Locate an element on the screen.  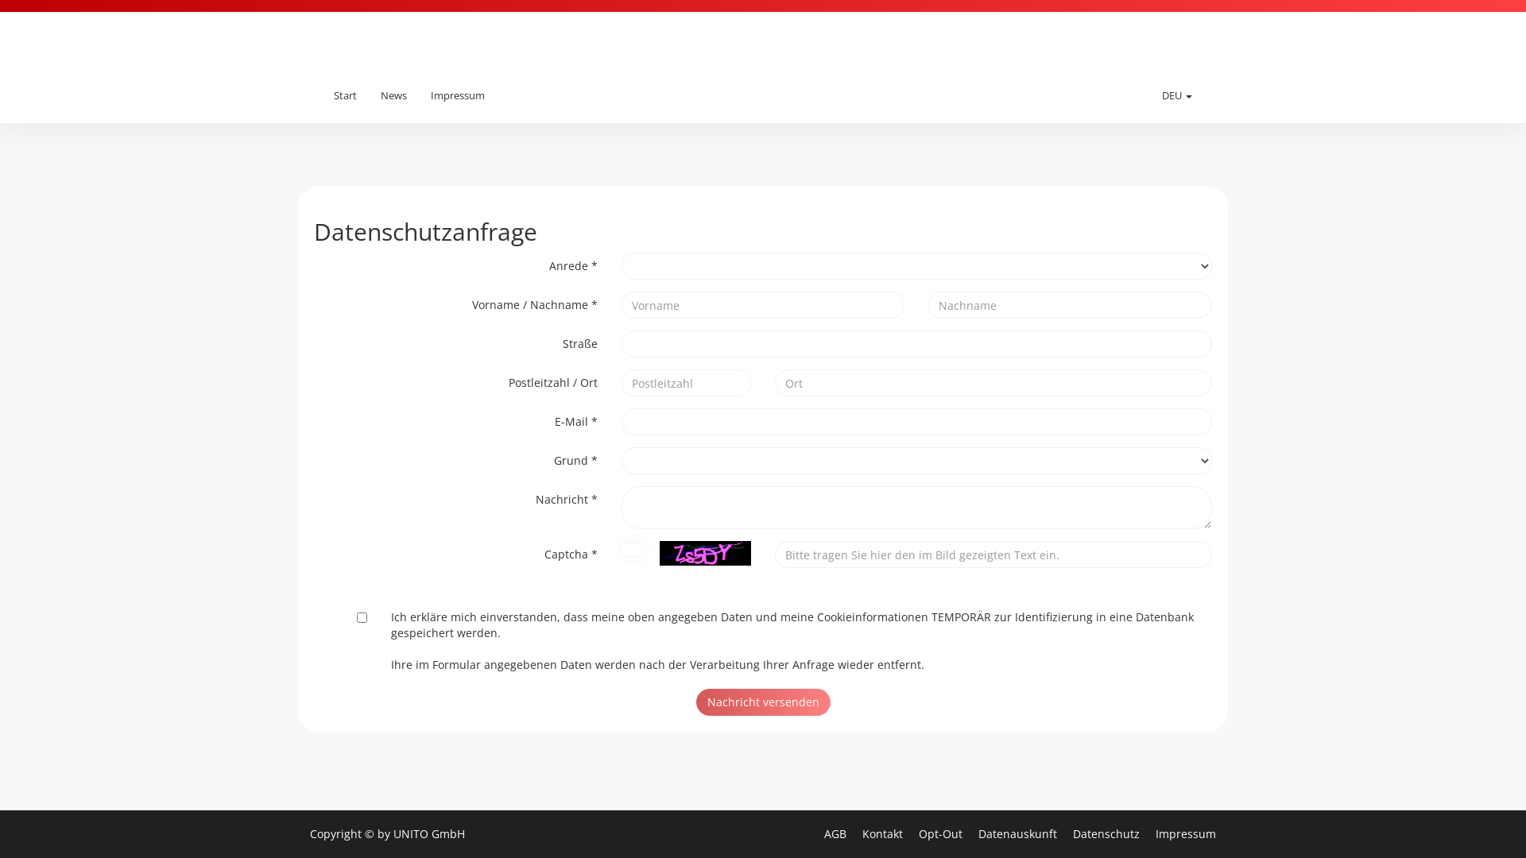
Start is located at coordinates (345, 95).